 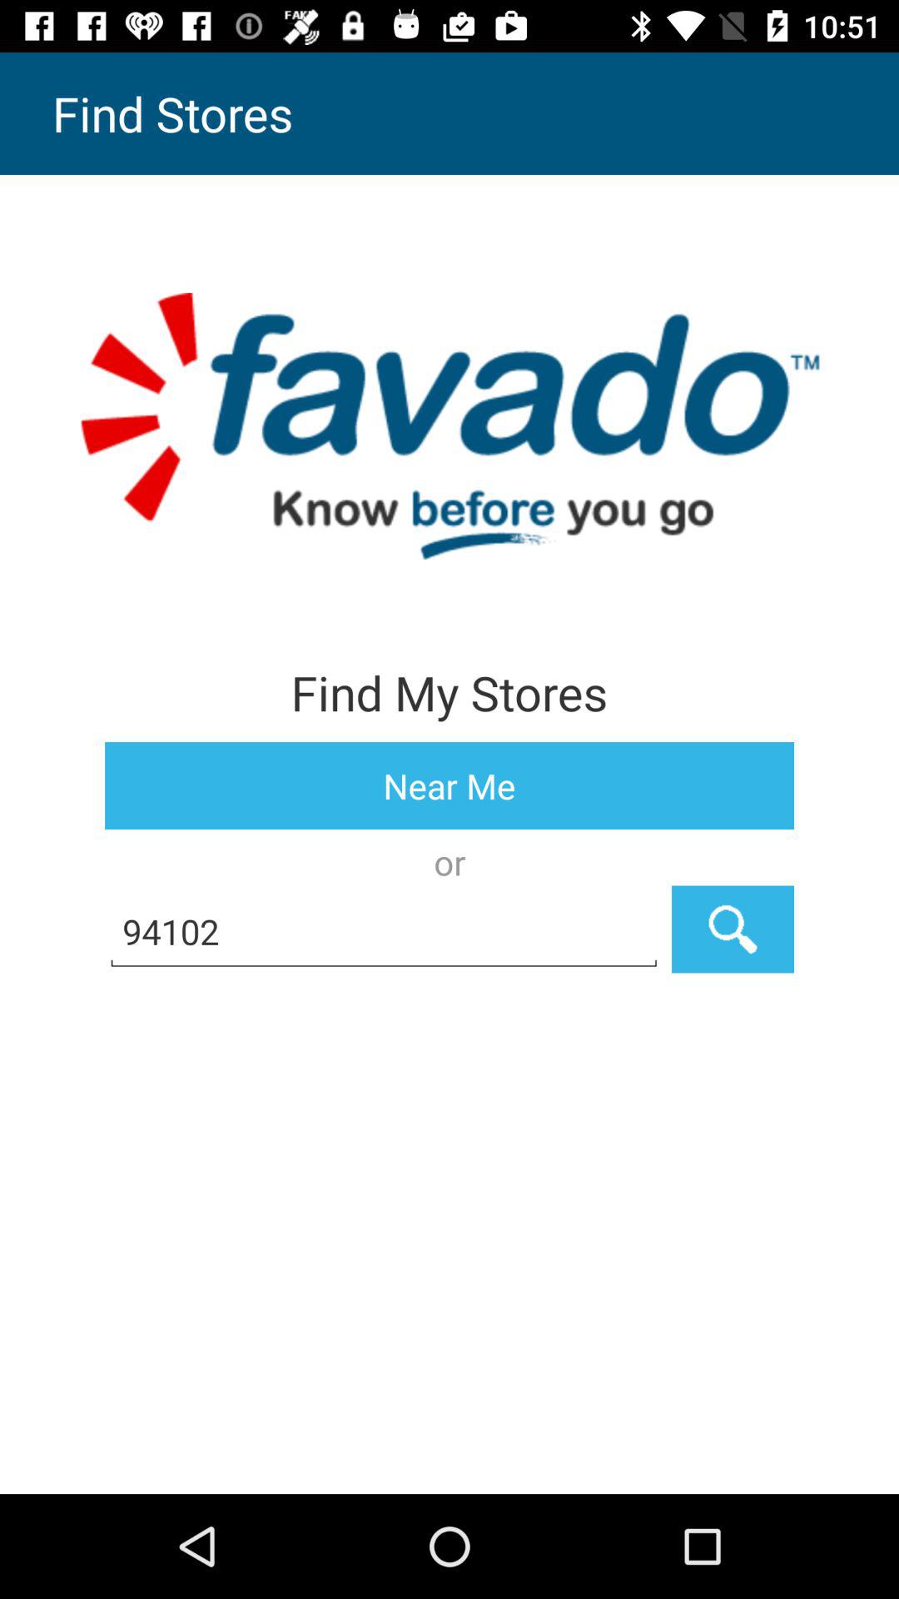 What do you see at coordinates (449, 786) in the screenshot?
I see `swipe to the near me icon` at bounding box center [449, 786].